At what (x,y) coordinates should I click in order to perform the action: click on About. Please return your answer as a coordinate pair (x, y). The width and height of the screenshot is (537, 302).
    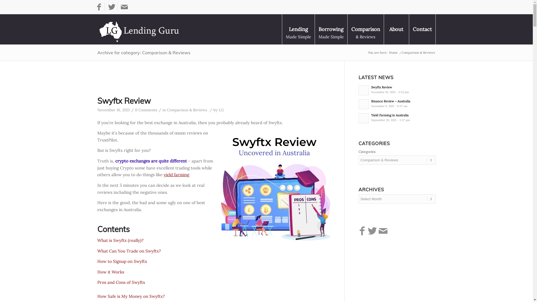
    Looking at the image, I should click on (396, 29).